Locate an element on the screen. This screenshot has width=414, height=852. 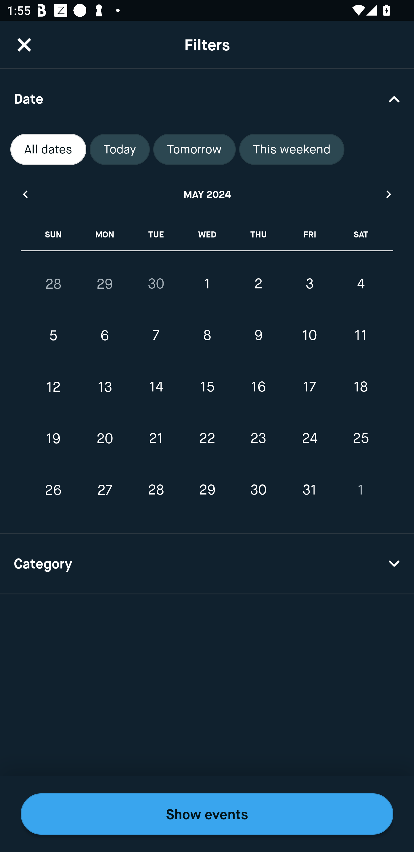
14 is located at coordinates (156, 387).